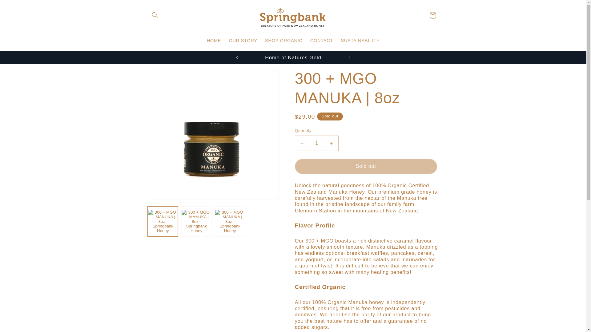 The image size is (591, 332). What do you see at coordinates (19, 7) in the screenshot?
I see `Skip to content` at bounding box center [19, 7].